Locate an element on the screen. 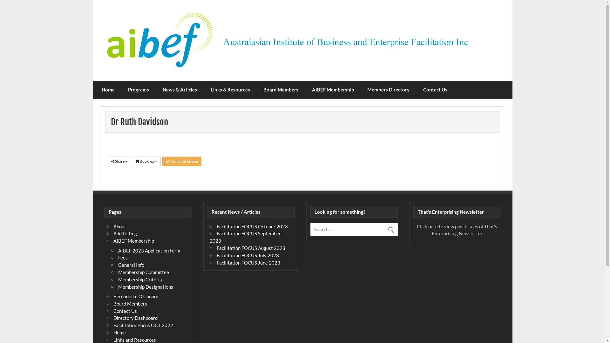  here is located at coordinates (433, 226).